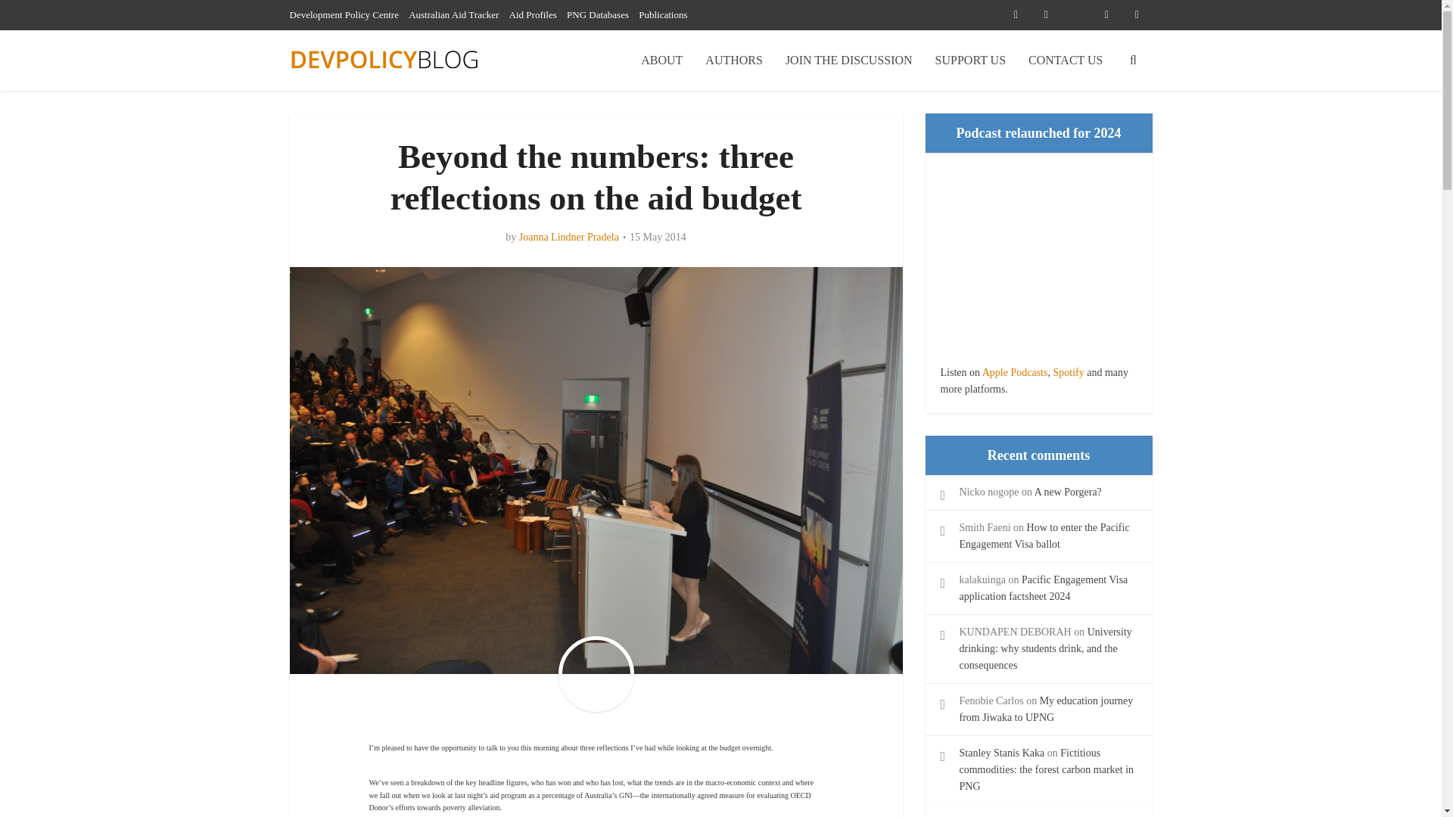 This screenshot has height=817, width=1453. I want to click on Australian Aid Tracker, so click(453, 14).